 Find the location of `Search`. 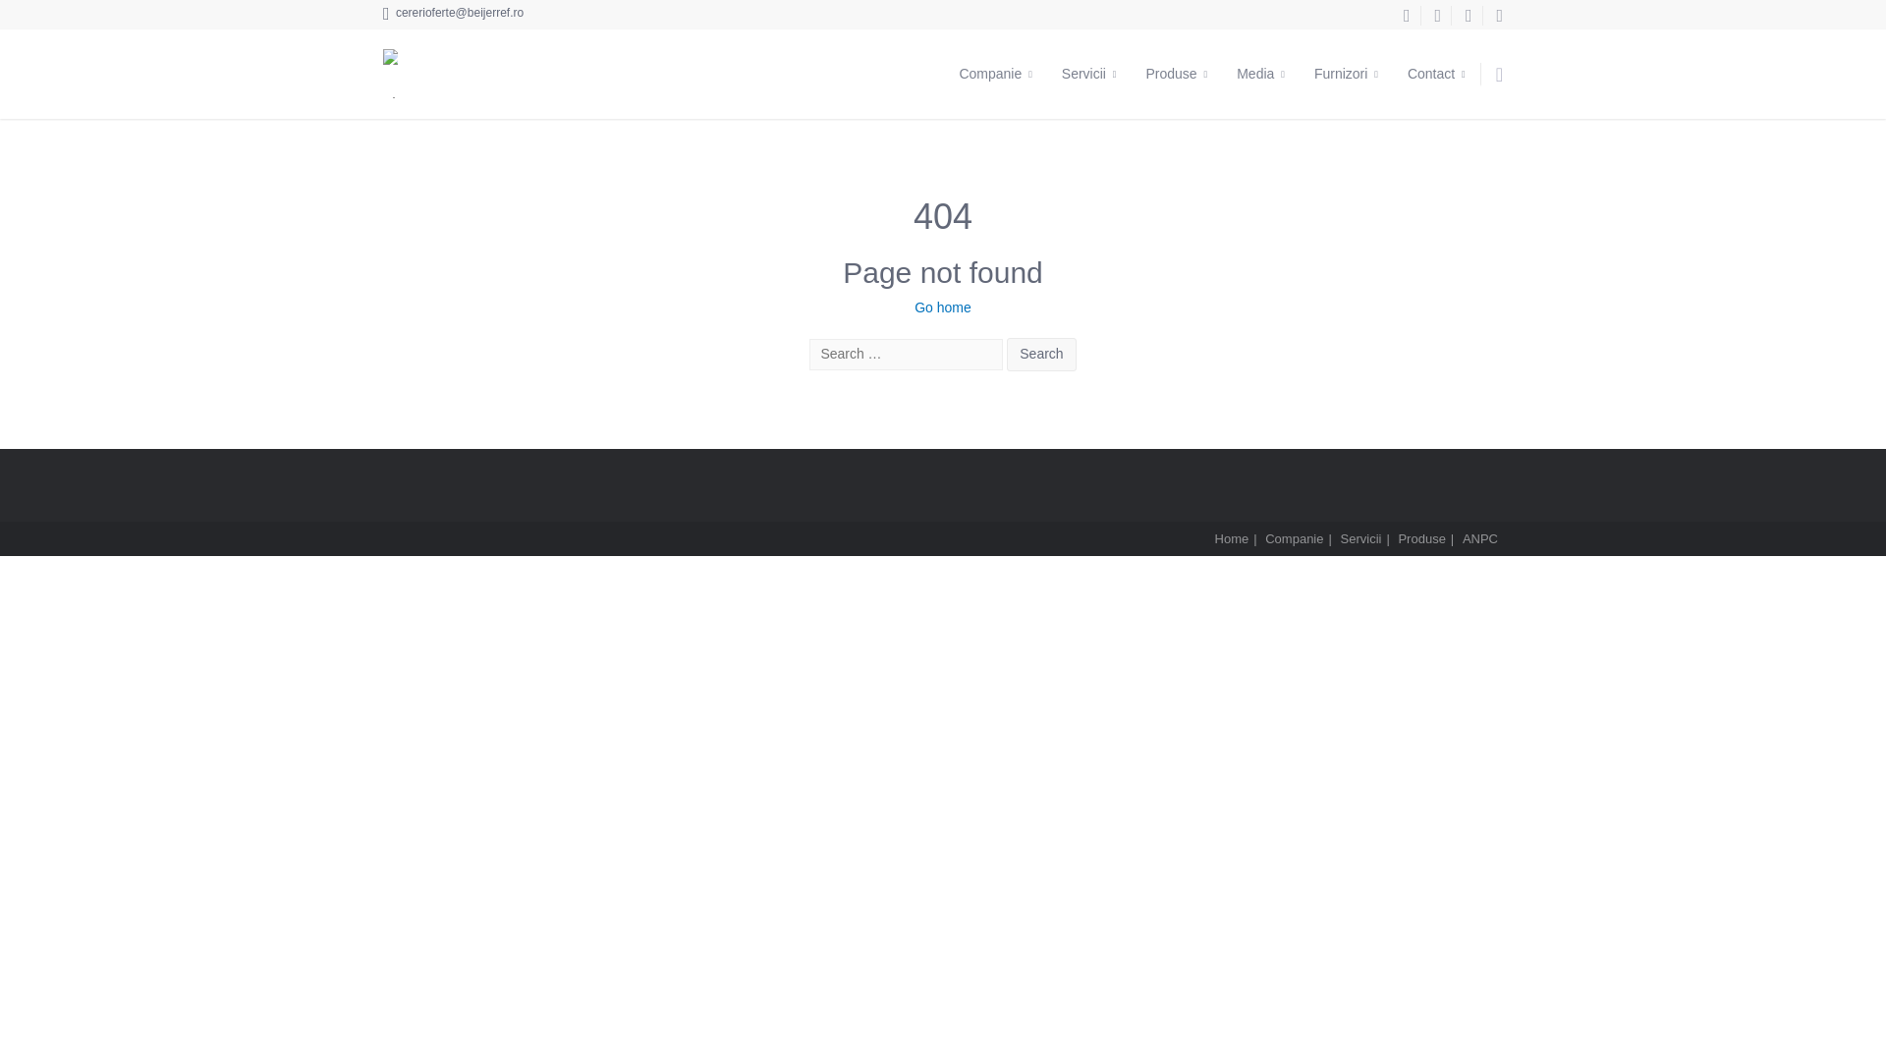

Search is located at coordinates (1041, 355).